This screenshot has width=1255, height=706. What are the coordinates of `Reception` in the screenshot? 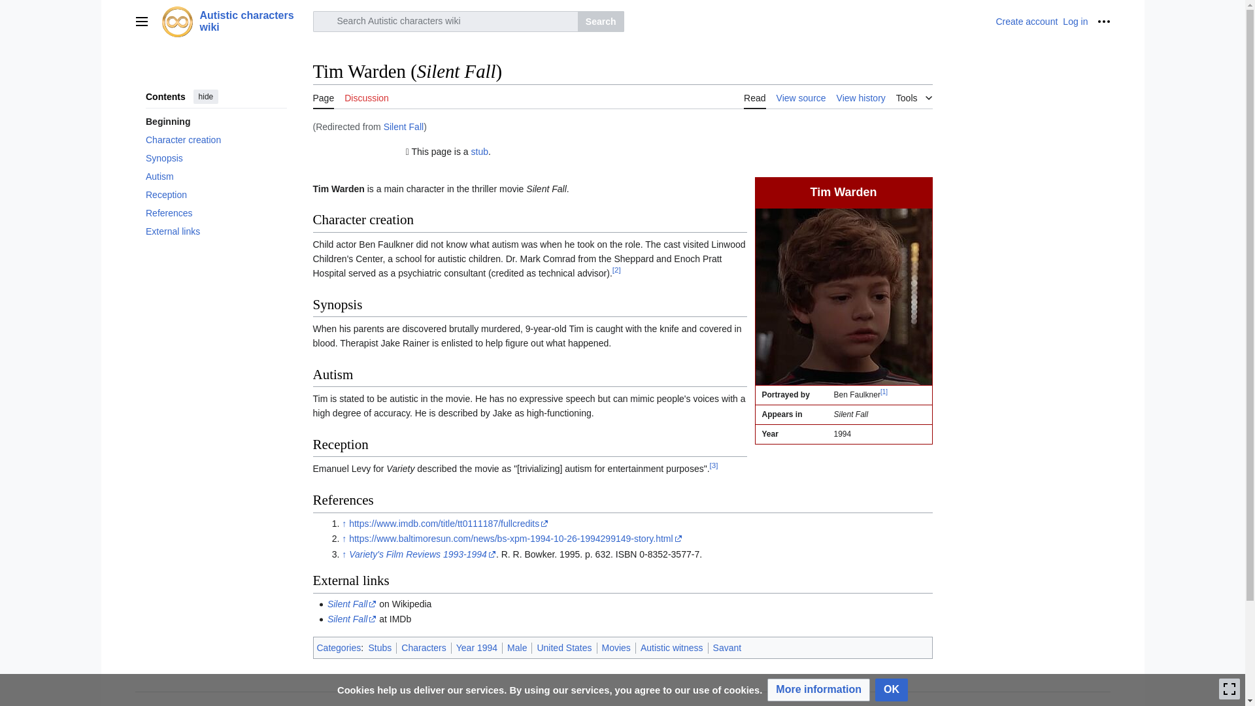 It's located at (216, 195).